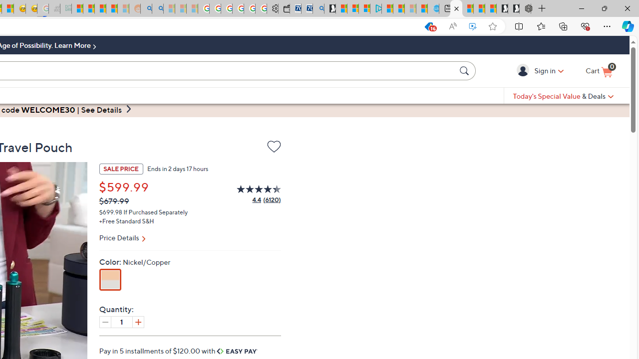  What do you see at coordinates (274, 149) in the screenshot?
I see `Add to Wish List` at bounding box center [274, 149].